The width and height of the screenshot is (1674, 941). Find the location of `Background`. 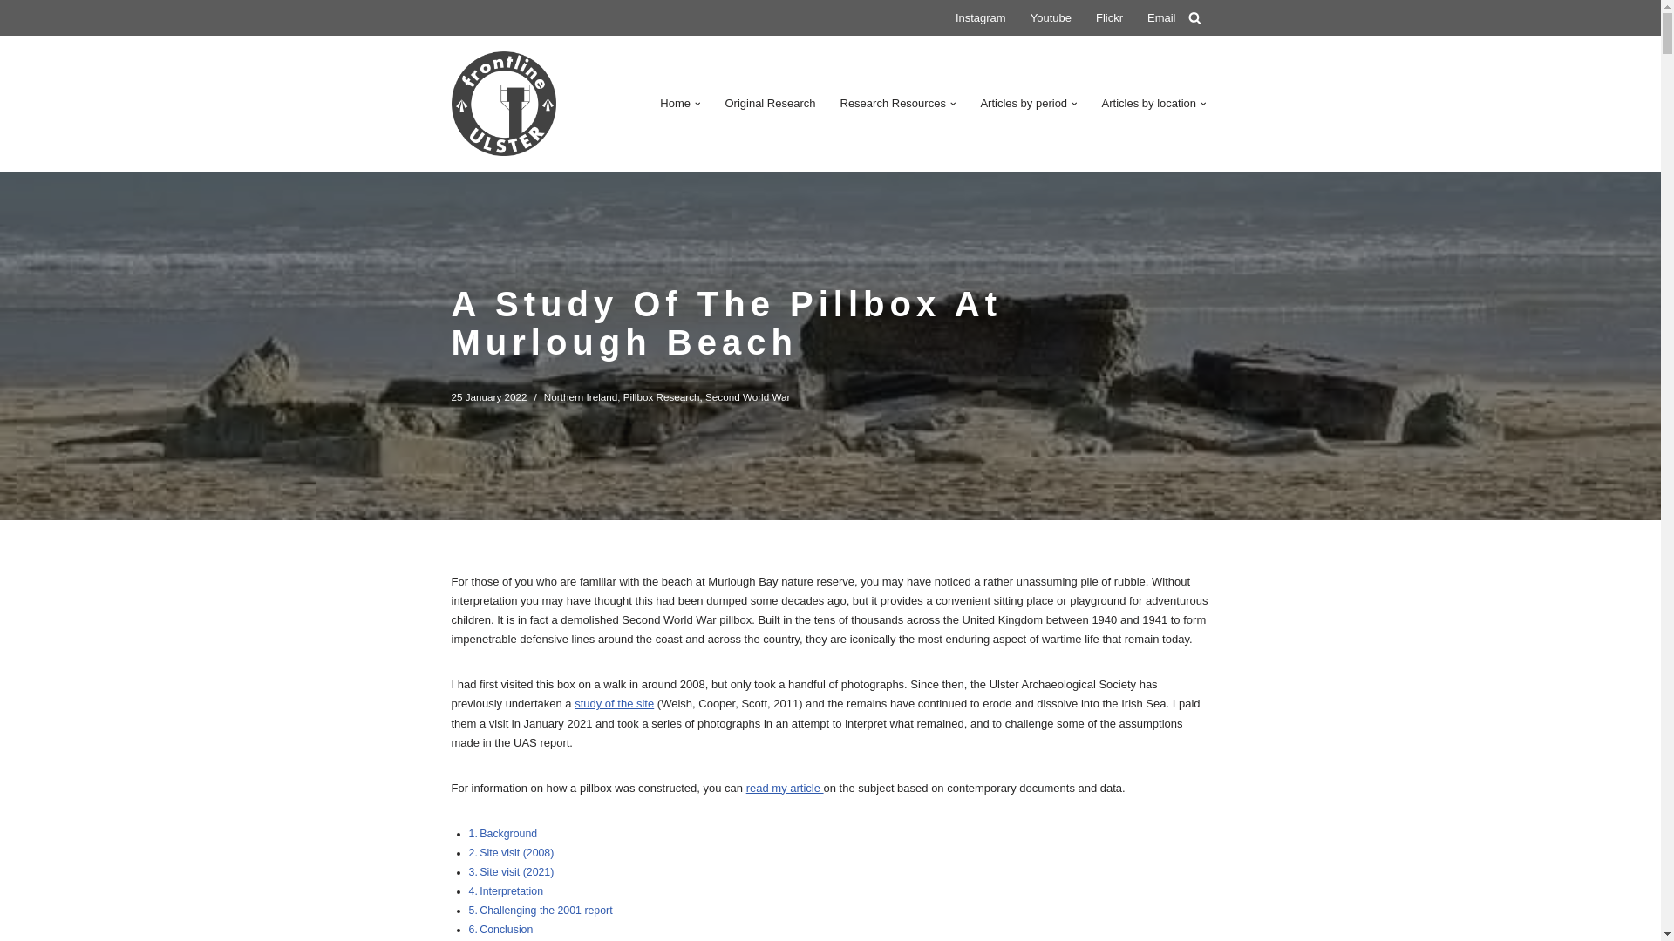

Background is located at coordinates (507, 834).